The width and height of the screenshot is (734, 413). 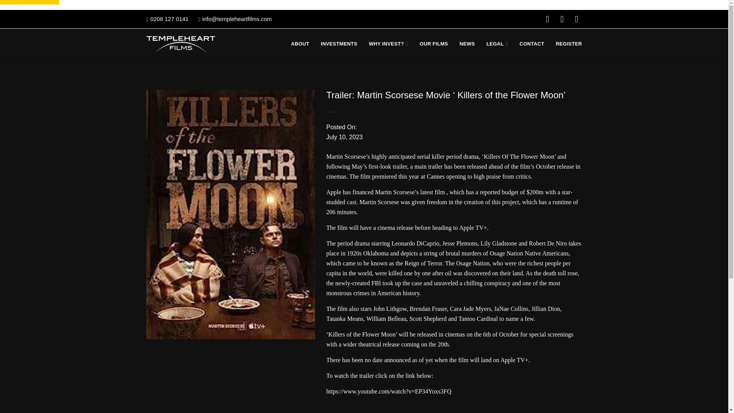 I want to click on INVESTMENTS, so click(x=339, y=44).